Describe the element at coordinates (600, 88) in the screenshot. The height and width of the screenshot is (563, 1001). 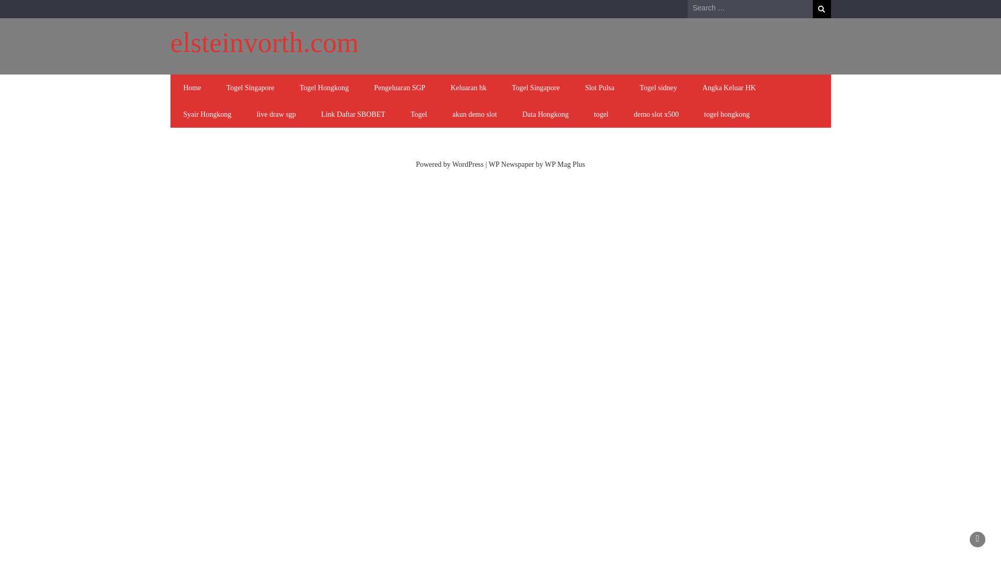
I see `Slot Pulsa` at that location.